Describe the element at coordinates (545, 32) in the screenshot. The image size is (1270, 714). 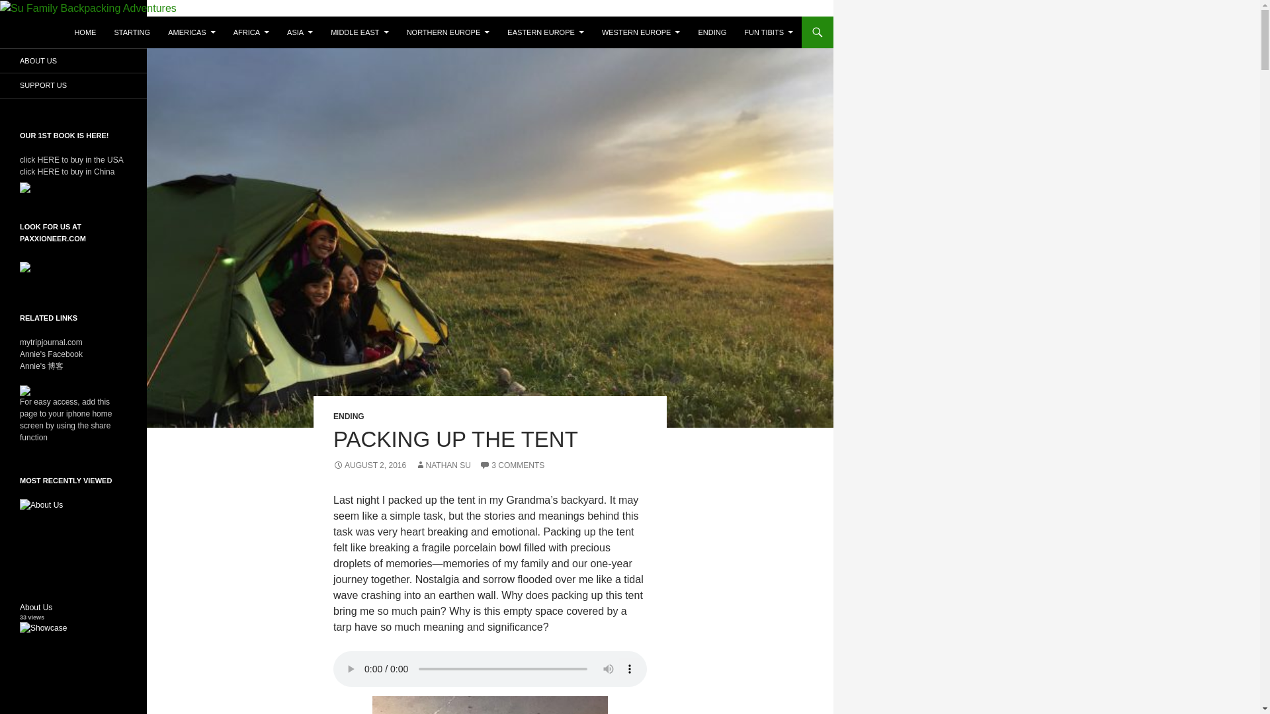
I see `EASTERN EUROPE` at that location.